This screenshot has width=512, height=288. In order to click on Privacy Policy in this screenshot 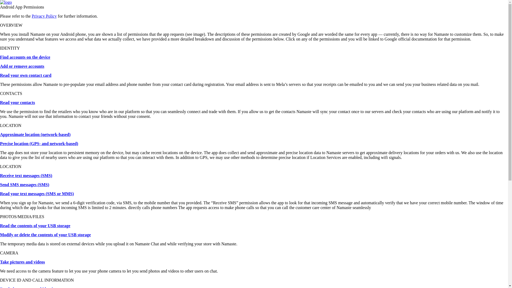, I will do `click(44, 16)`.